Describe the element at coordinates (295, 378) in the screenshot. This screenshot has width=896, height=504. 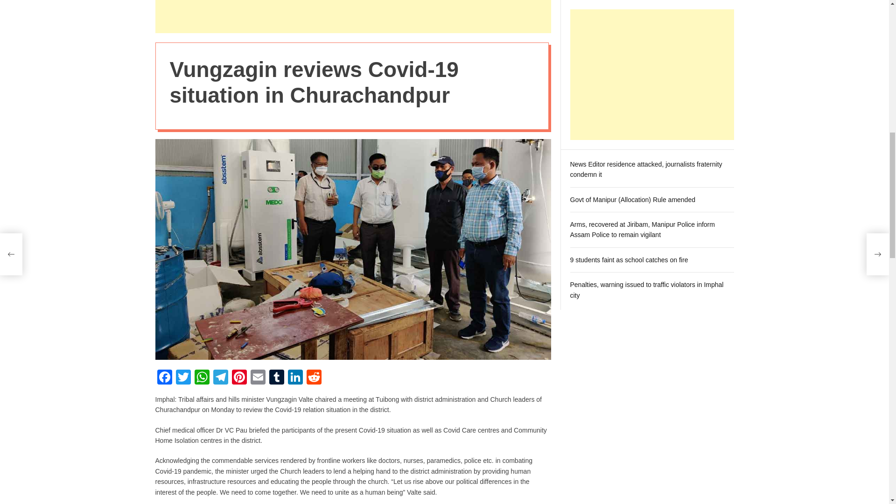
I see `LinkedIn` at that location.